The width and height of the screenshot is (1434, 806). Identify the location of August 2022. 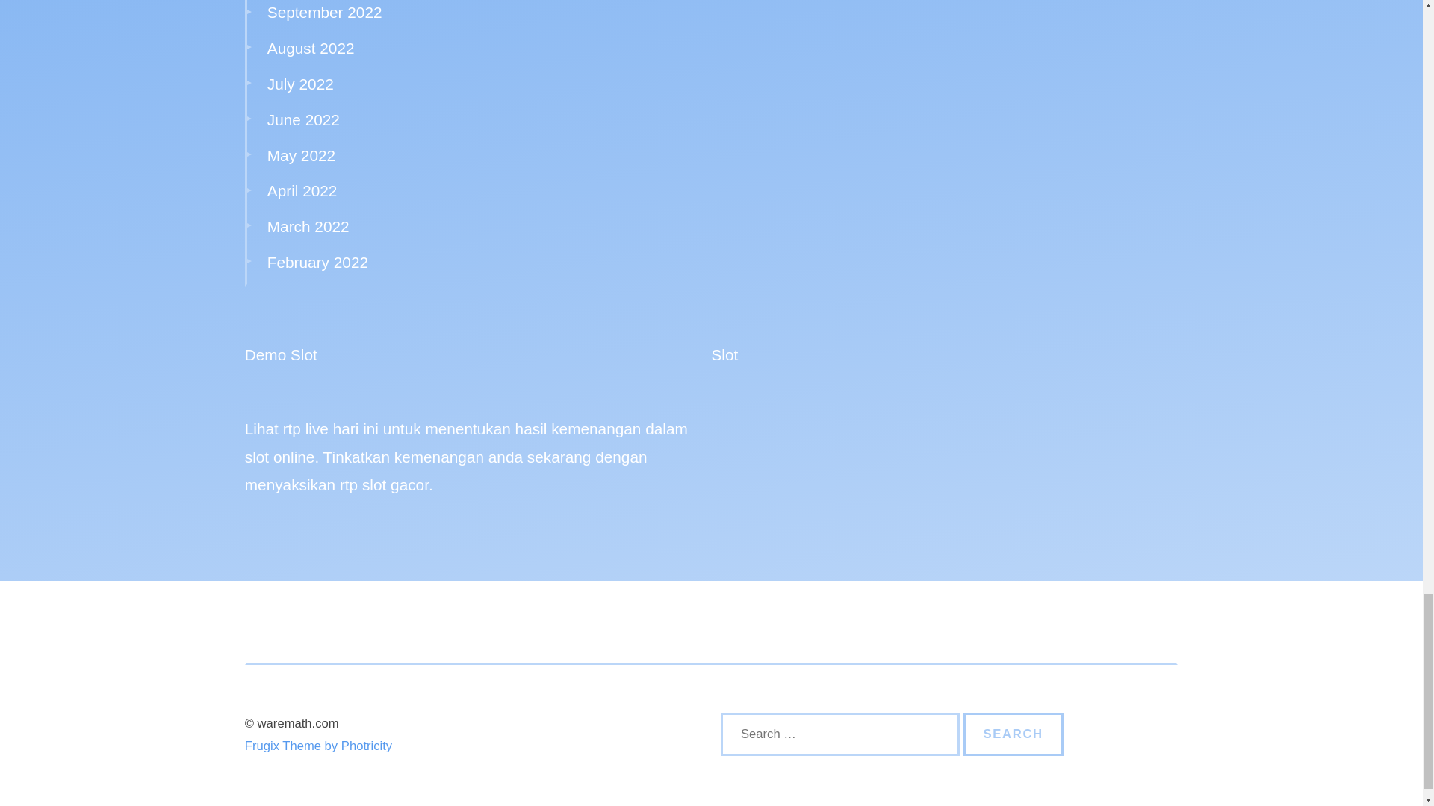
(311, 48).